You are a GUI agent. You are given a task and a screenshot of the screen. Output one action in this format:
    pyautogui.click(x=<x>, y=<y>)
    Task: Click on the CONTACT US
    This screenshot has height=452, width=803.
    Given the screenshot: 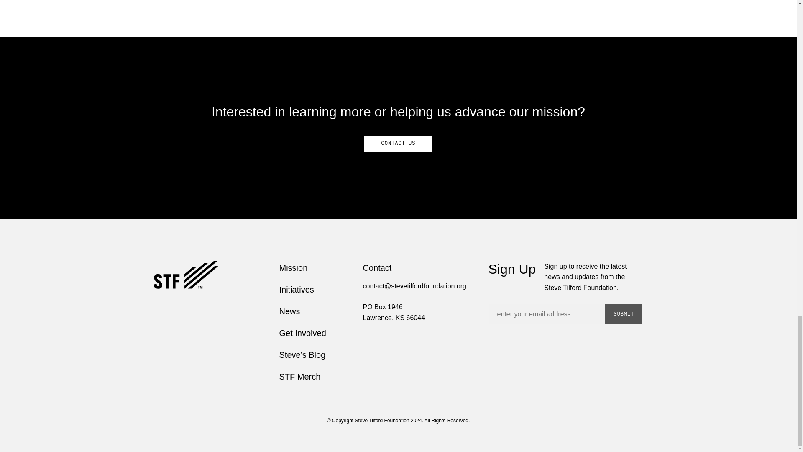 What is the action you would take?
    pyautogui.click(x=398, y=143)
    